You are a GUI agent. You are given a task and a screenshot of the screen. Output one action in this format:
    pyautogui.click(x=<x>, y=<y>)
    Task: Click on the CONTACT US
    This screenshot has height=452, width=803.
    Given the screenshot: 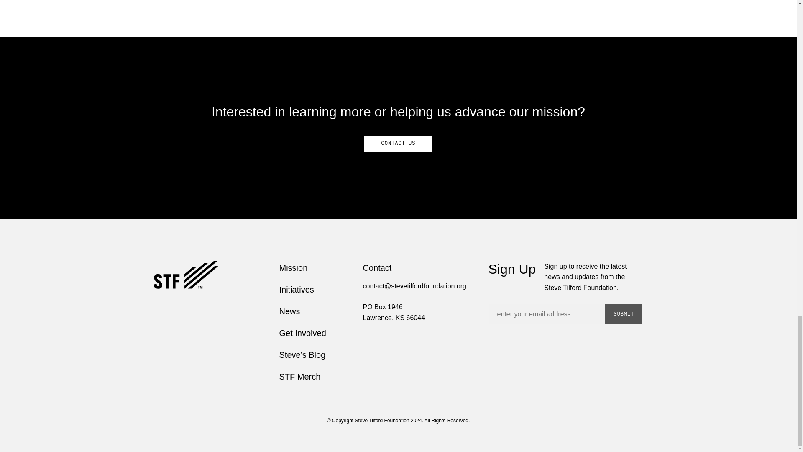 What is the action you would take?
    pyautogui.click(x=398, y=143)
    